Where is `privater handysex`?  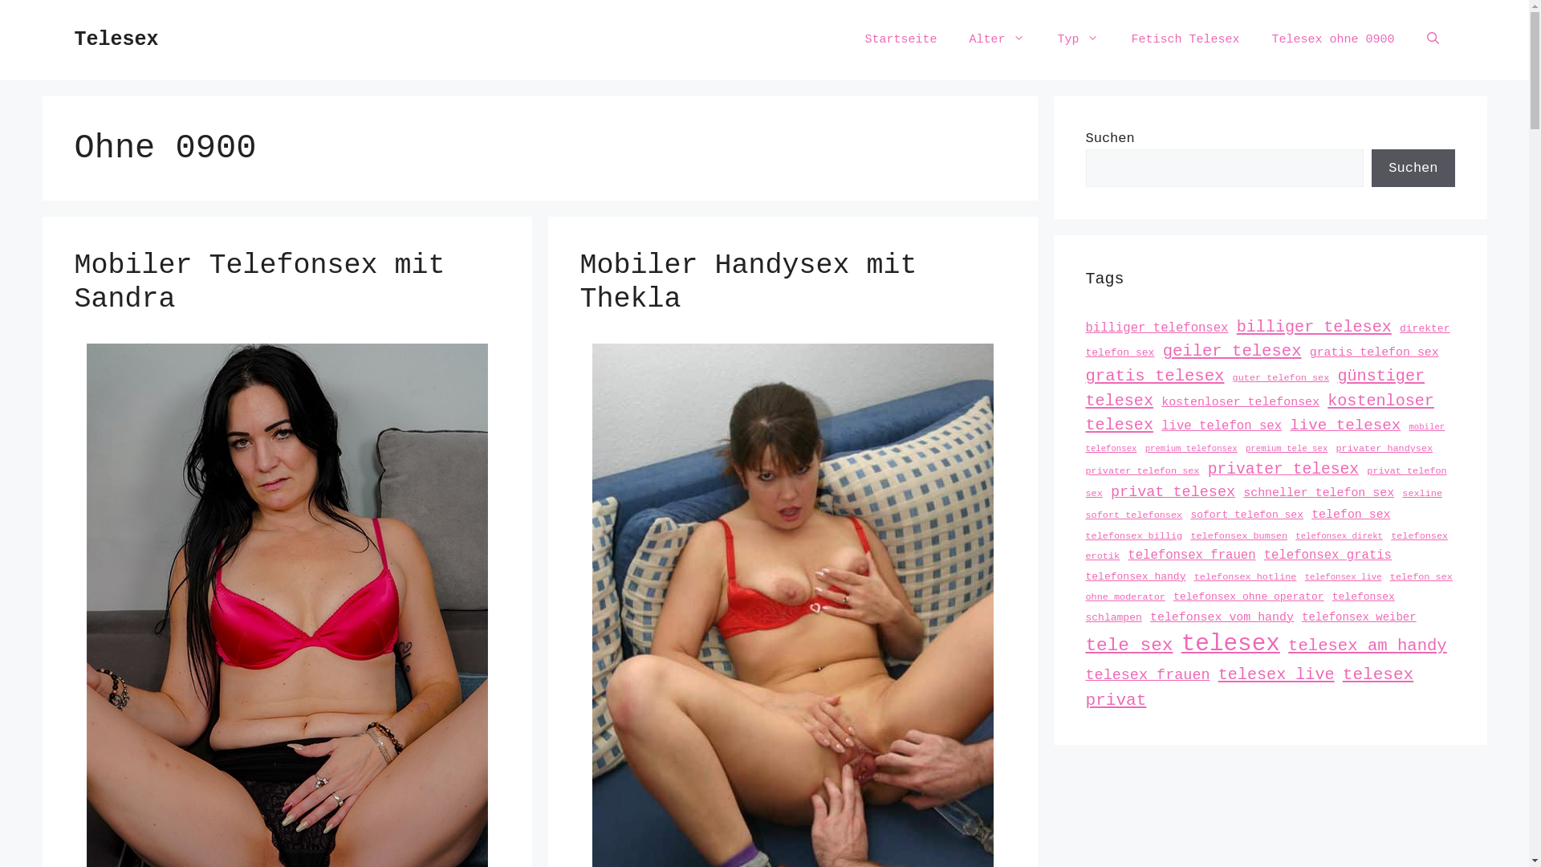 privater handysex is located at coordinates (1384, 449).